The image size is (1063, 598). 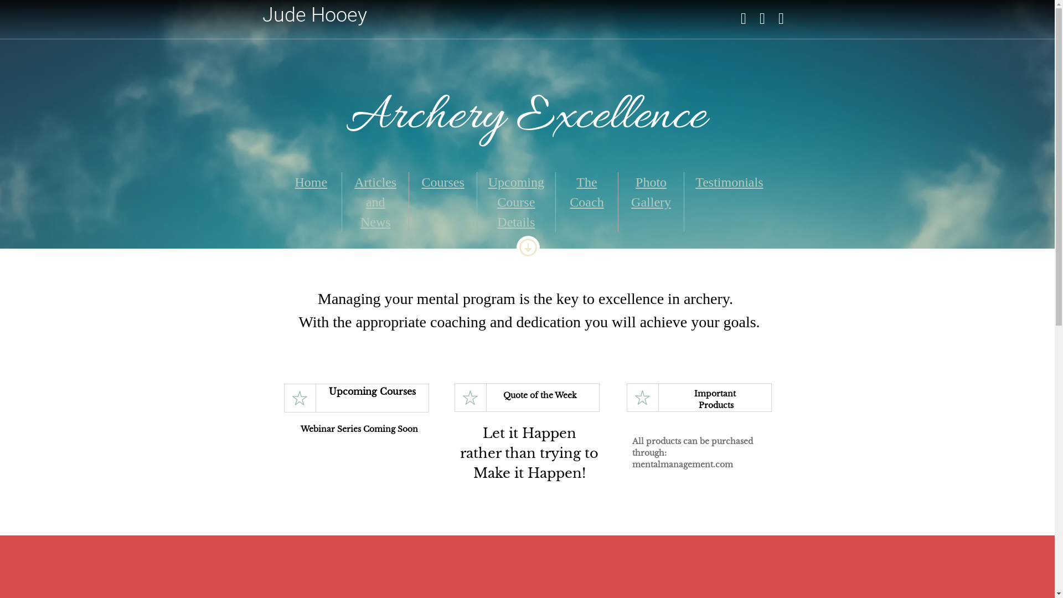 I want to click on Photo Gallery, so click(x=651, y=192).